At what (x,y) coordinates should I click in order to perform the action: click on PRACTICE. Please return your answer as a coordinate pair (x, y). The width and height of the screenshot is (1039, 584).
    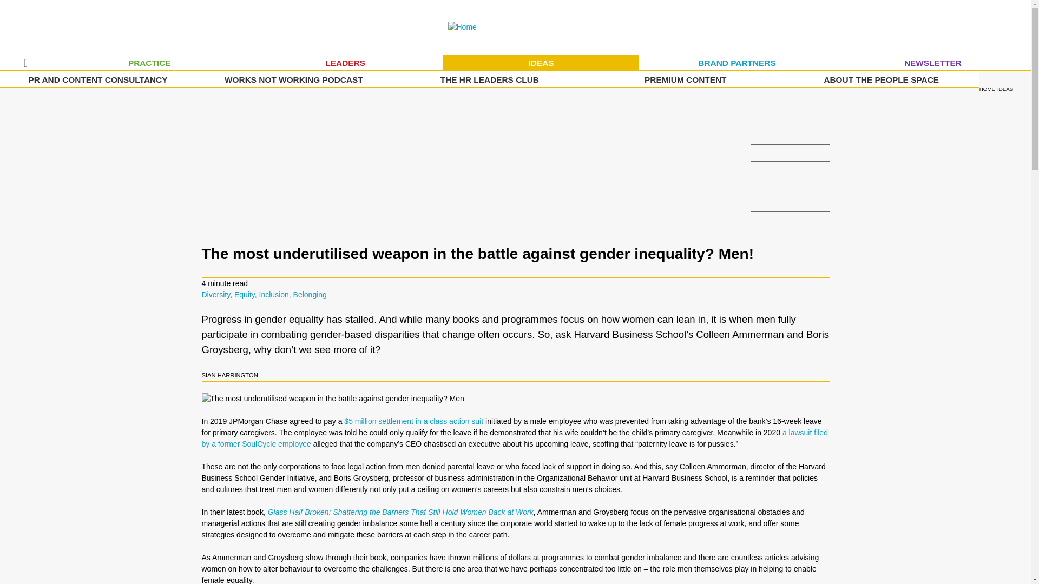
    Looking at the image, I should click on (149, 63).